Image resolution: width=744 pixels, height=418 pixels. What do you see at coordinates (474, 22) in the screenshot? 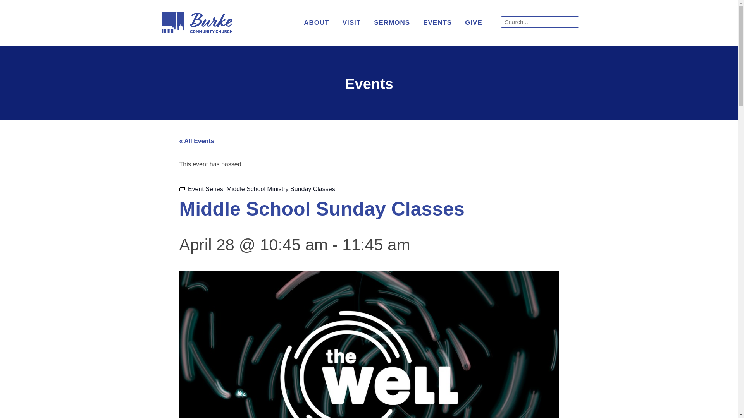
I see `GIVE` at bounding box center [474, 22].